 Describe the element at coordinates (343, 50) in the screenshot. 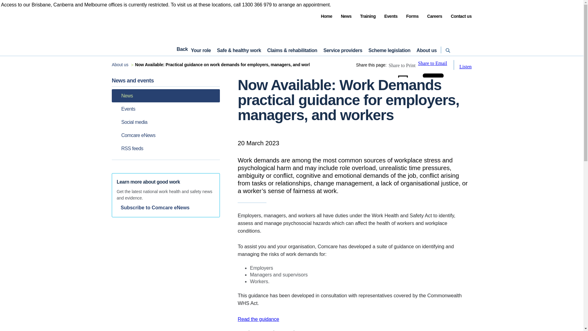

I see `Service providers` at that location.